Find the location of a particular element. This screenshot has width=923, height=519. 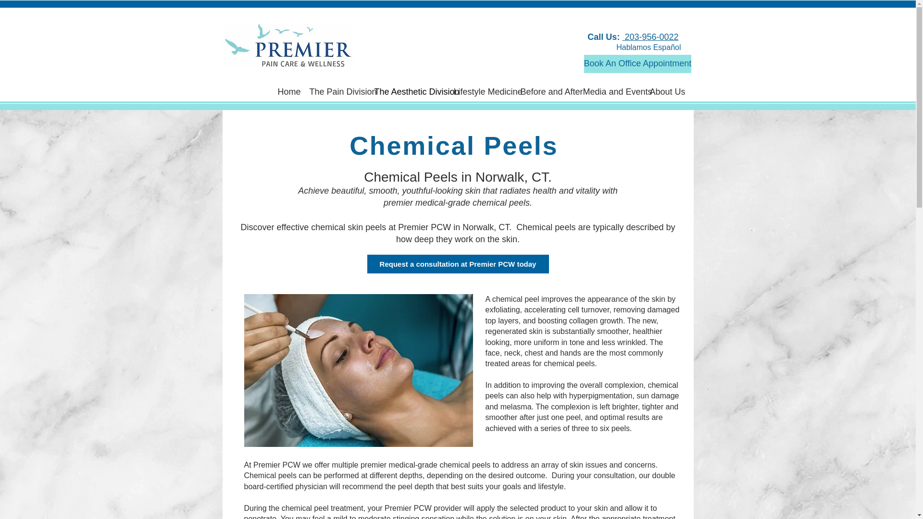

Request a consultation at Premier PCW today is located at coordinates (458, 264).